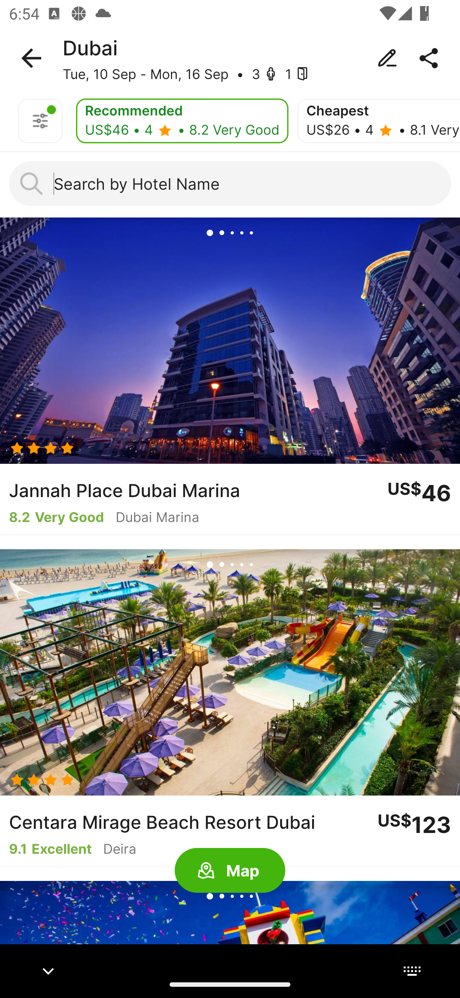  Describe the element at coordinates (379, 121) in the screenshot. I see `Cheapest US$26  • 4 - • 8.1 Very Good` at that location.